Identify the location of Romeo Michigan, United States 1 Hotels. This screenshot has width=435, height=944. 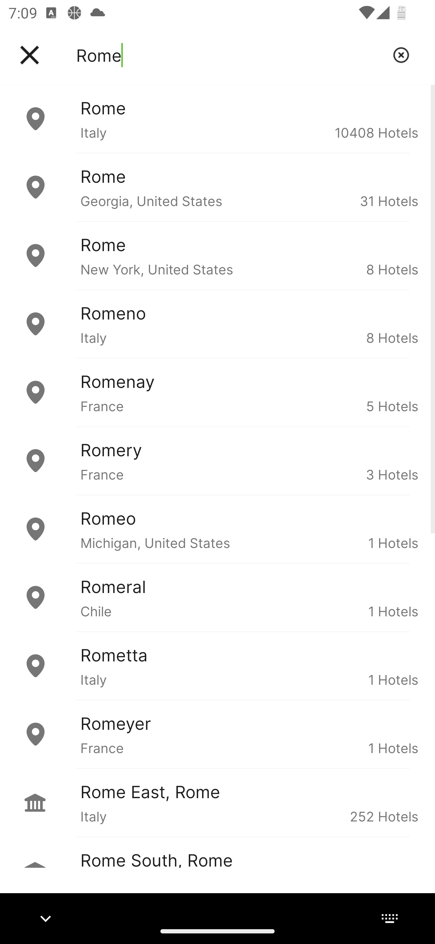
(217, 529).